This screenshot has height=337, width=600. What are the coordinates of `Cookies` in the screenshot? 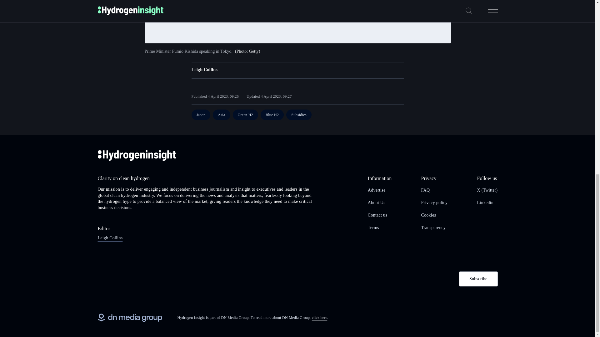 It's located at (428, 215).